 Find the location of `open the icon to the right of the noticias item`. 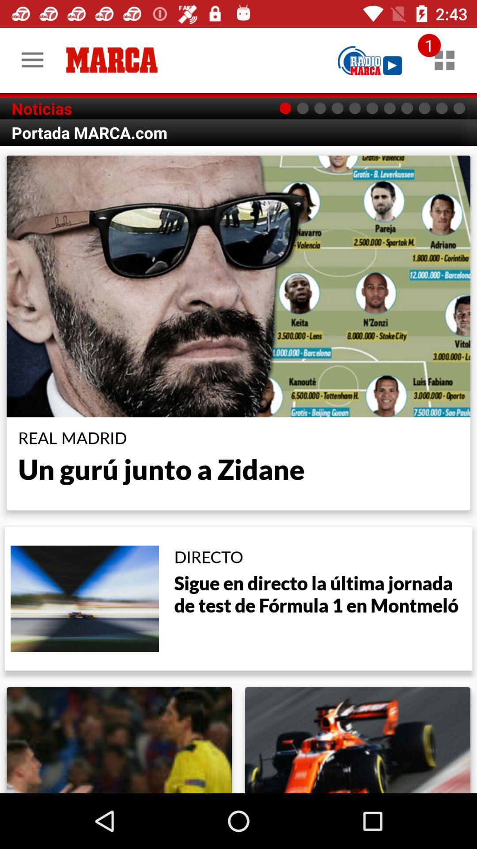

open the icon to the right of the noticias item is located at coordinates (370, 60).